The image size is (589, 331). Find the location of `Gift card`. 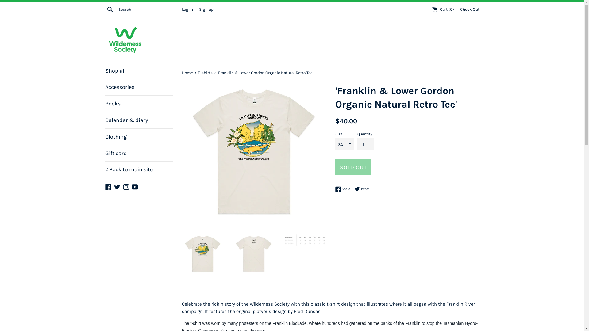

Gift card is located at coordinates (139, 153).